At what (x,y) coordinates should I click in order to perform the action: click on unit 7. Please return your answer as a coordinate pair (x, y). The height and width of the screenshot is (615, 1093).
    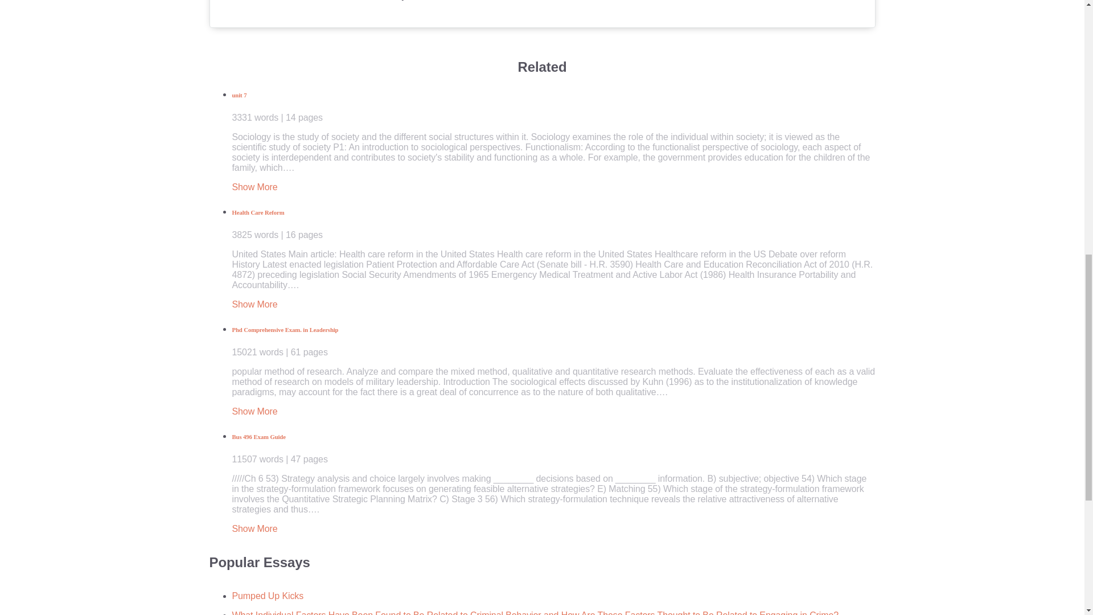
    Looking at the image, I should click on (553, 106).